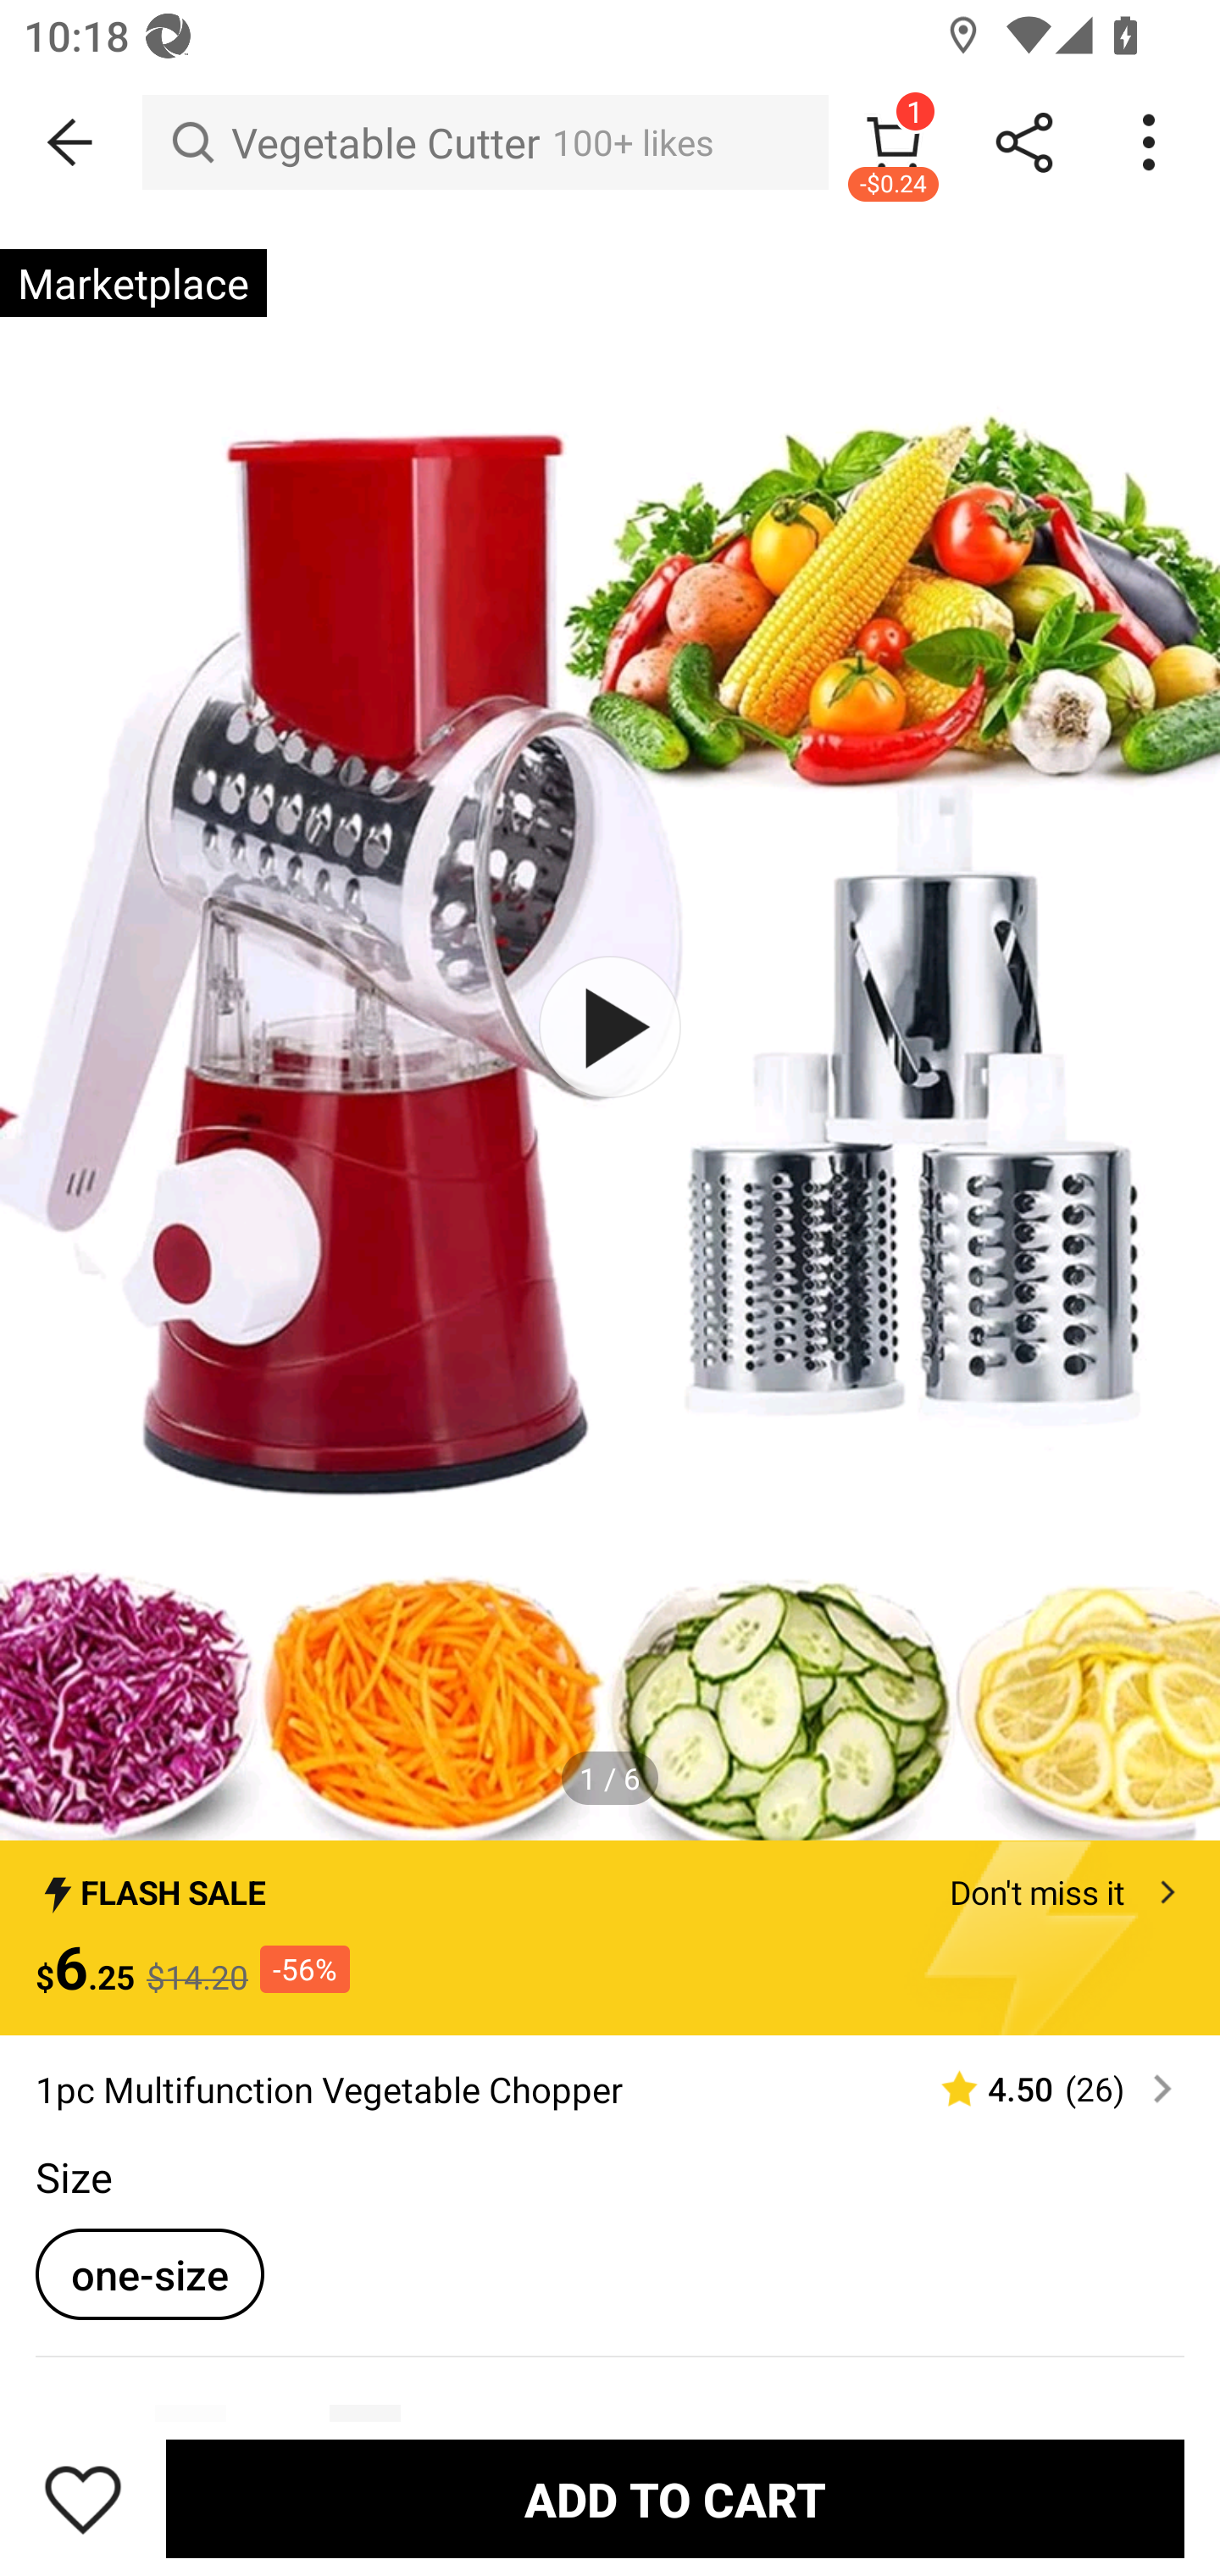  Describe the element at coordinates (149, 2274) in the screenshot. I see `one-size one-sizeselected option` at that location.